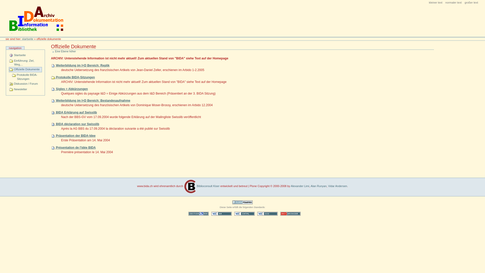 The image size is (485, 273). Describe the element at coordinates (11, 84) in the screenshot. I see `Forum Folder` at that location.